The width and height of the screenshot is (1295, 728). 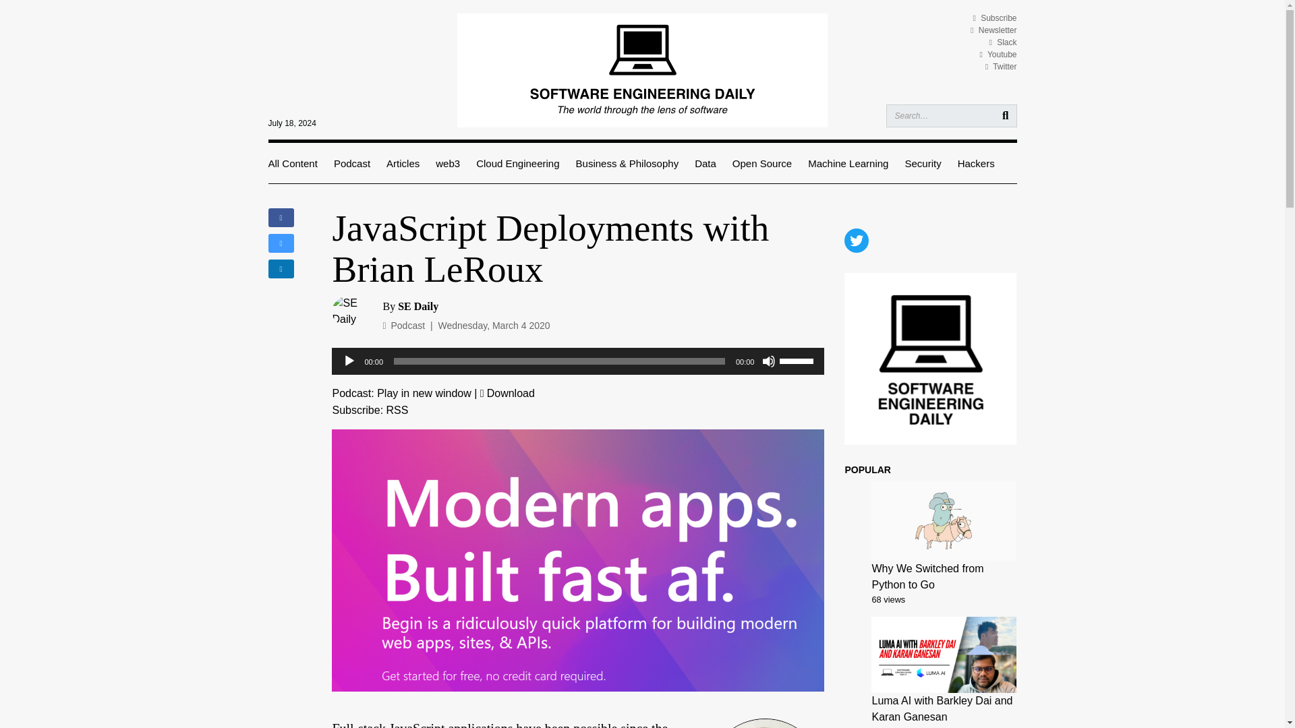 What do you see at coordinates (418, 306) in the screenshot?
I see `SE Daily` at bounding box center [418, 306].